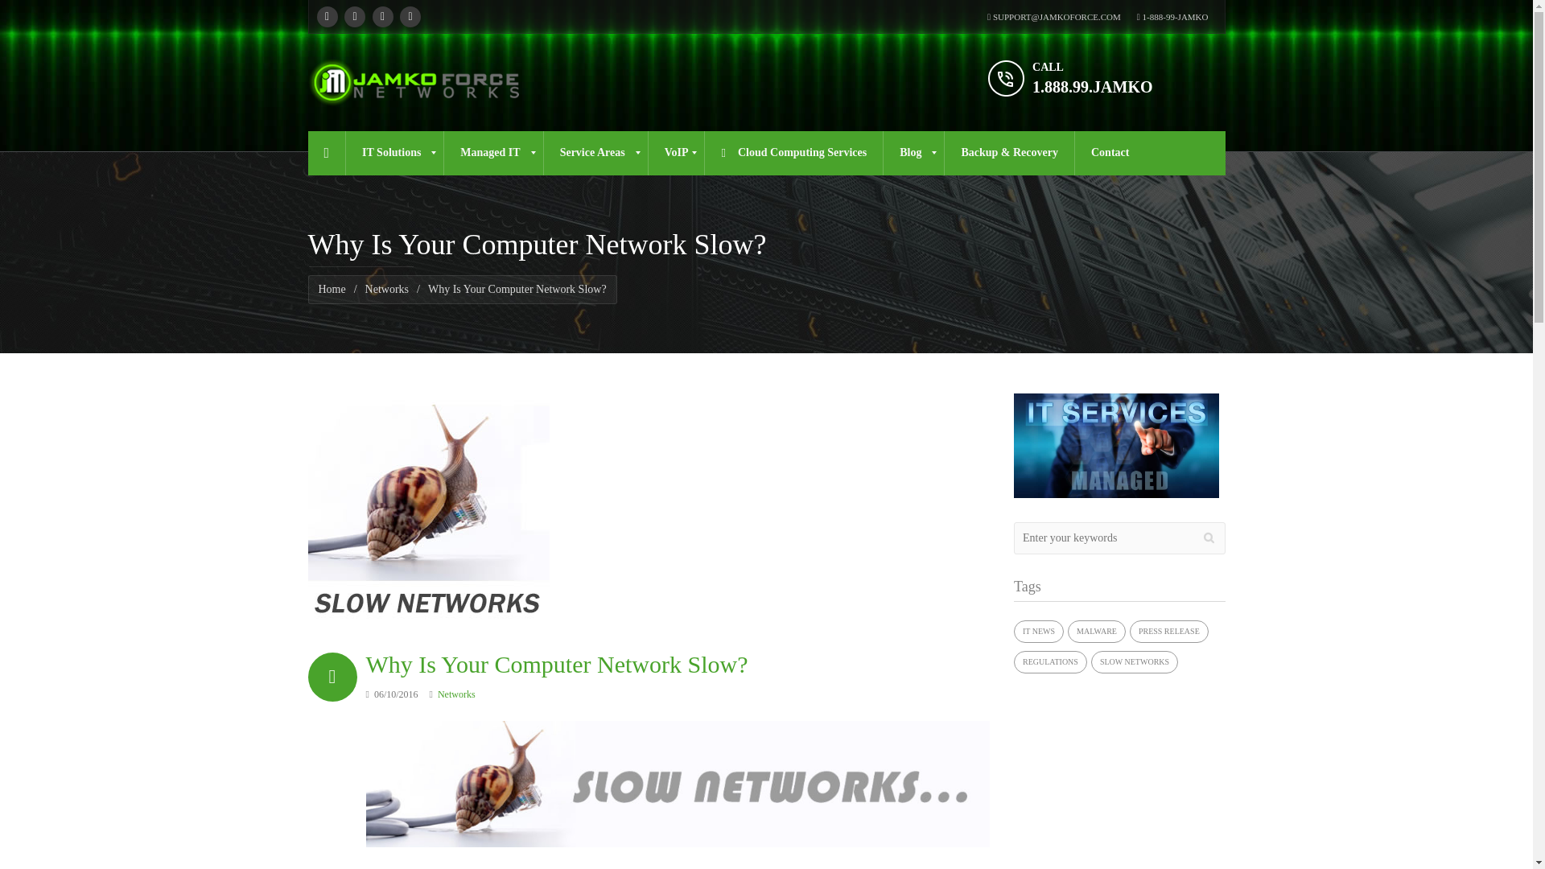 Image resolution: width=1545 pixels, height=869 pixels. Describe the element at coordinates (676, 153) in the screenshot. I see `VoIP` at that location.